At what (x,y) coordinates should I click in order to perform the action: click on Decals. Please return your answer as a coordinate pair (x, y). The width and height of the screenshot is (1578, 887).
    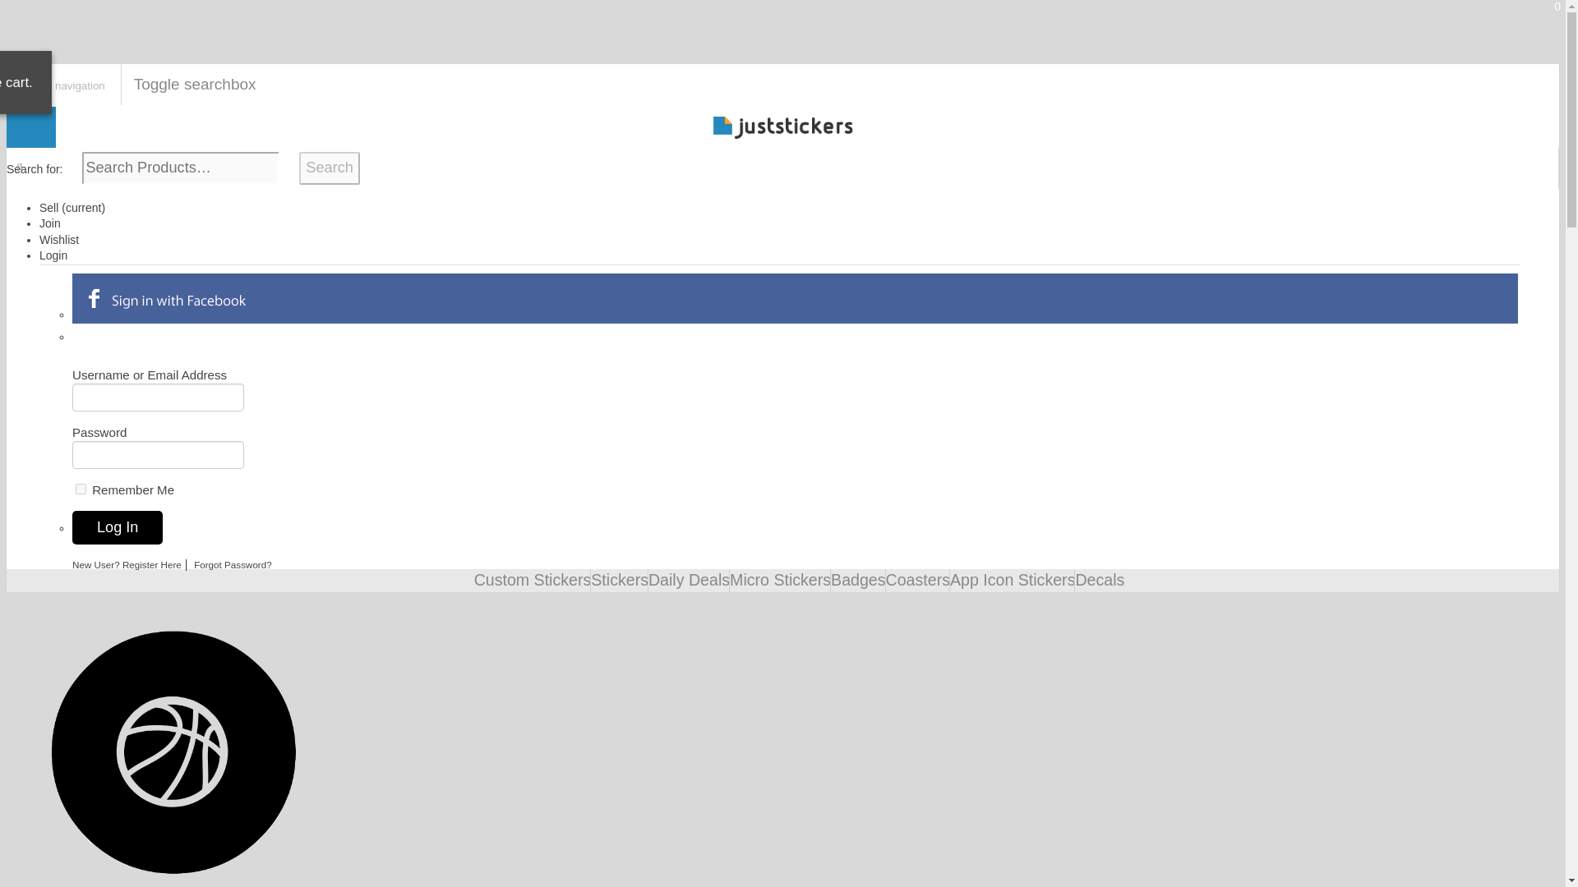
    Looking at the image, I should click on (1099, 580).